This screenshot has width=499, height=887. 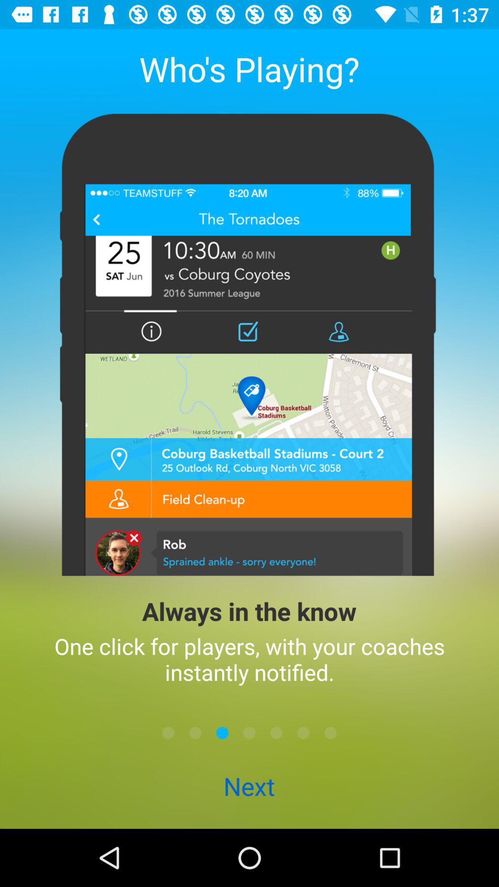 What do you see at coordinates (249, 733) in the screenshot?
I see `open icon below one click for` at bounding box center [249, 733].